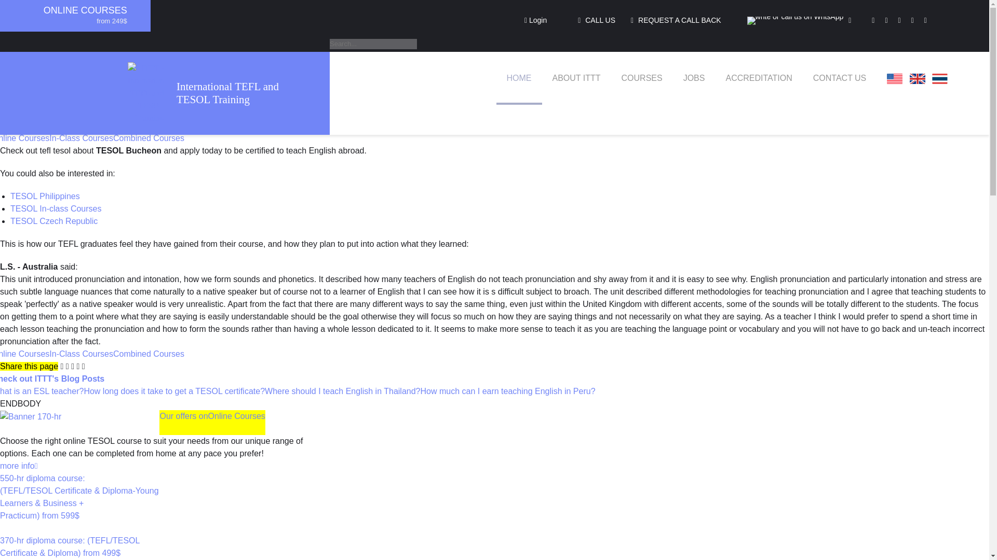  I want to click on ONLINE COURSES, so click(85, 10).